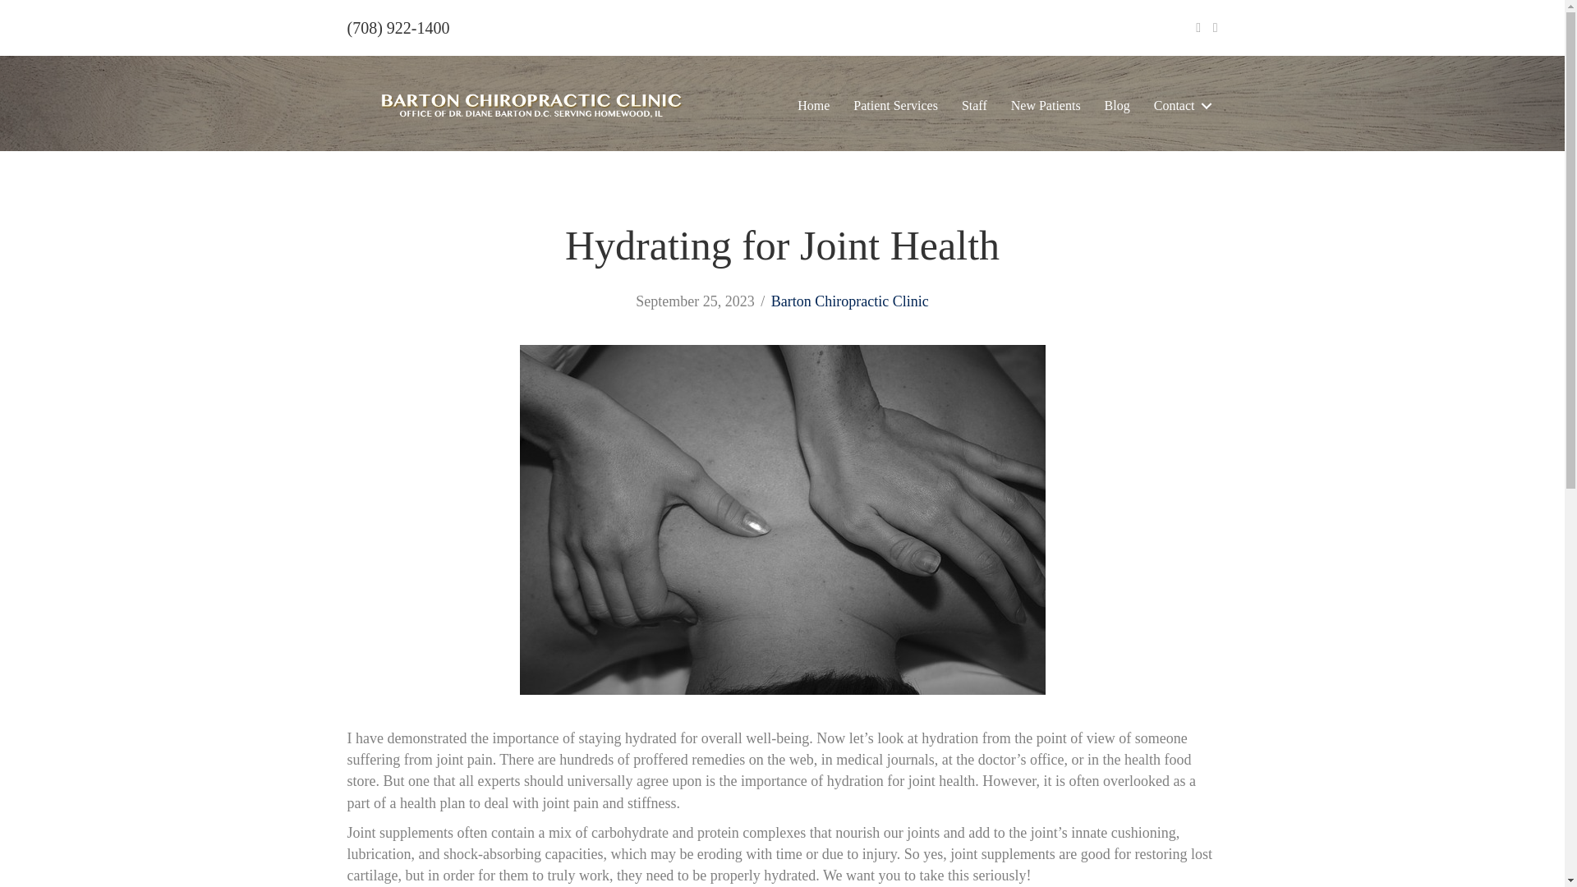 The image size is (1577, 887). Describe the element at coordinates (531, 105) in the screenshot. I see `bartonchiroLogo5` at that location.